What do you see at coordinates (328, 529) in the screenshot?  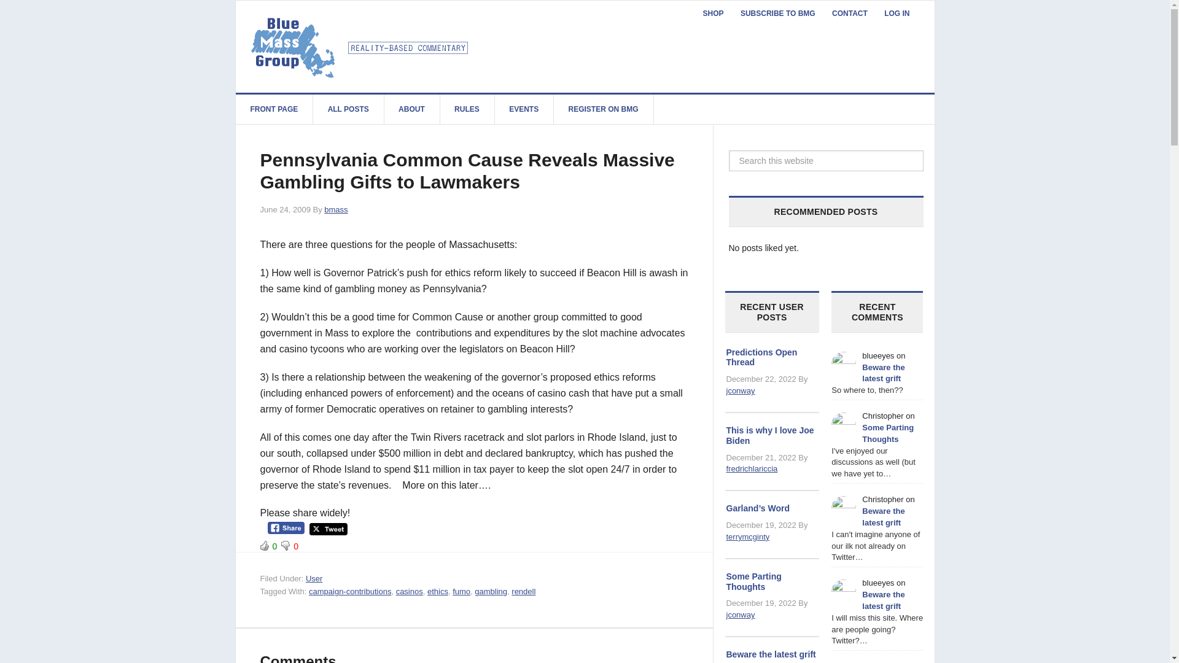 I see `Tweet` at bounding box center [328, 529].